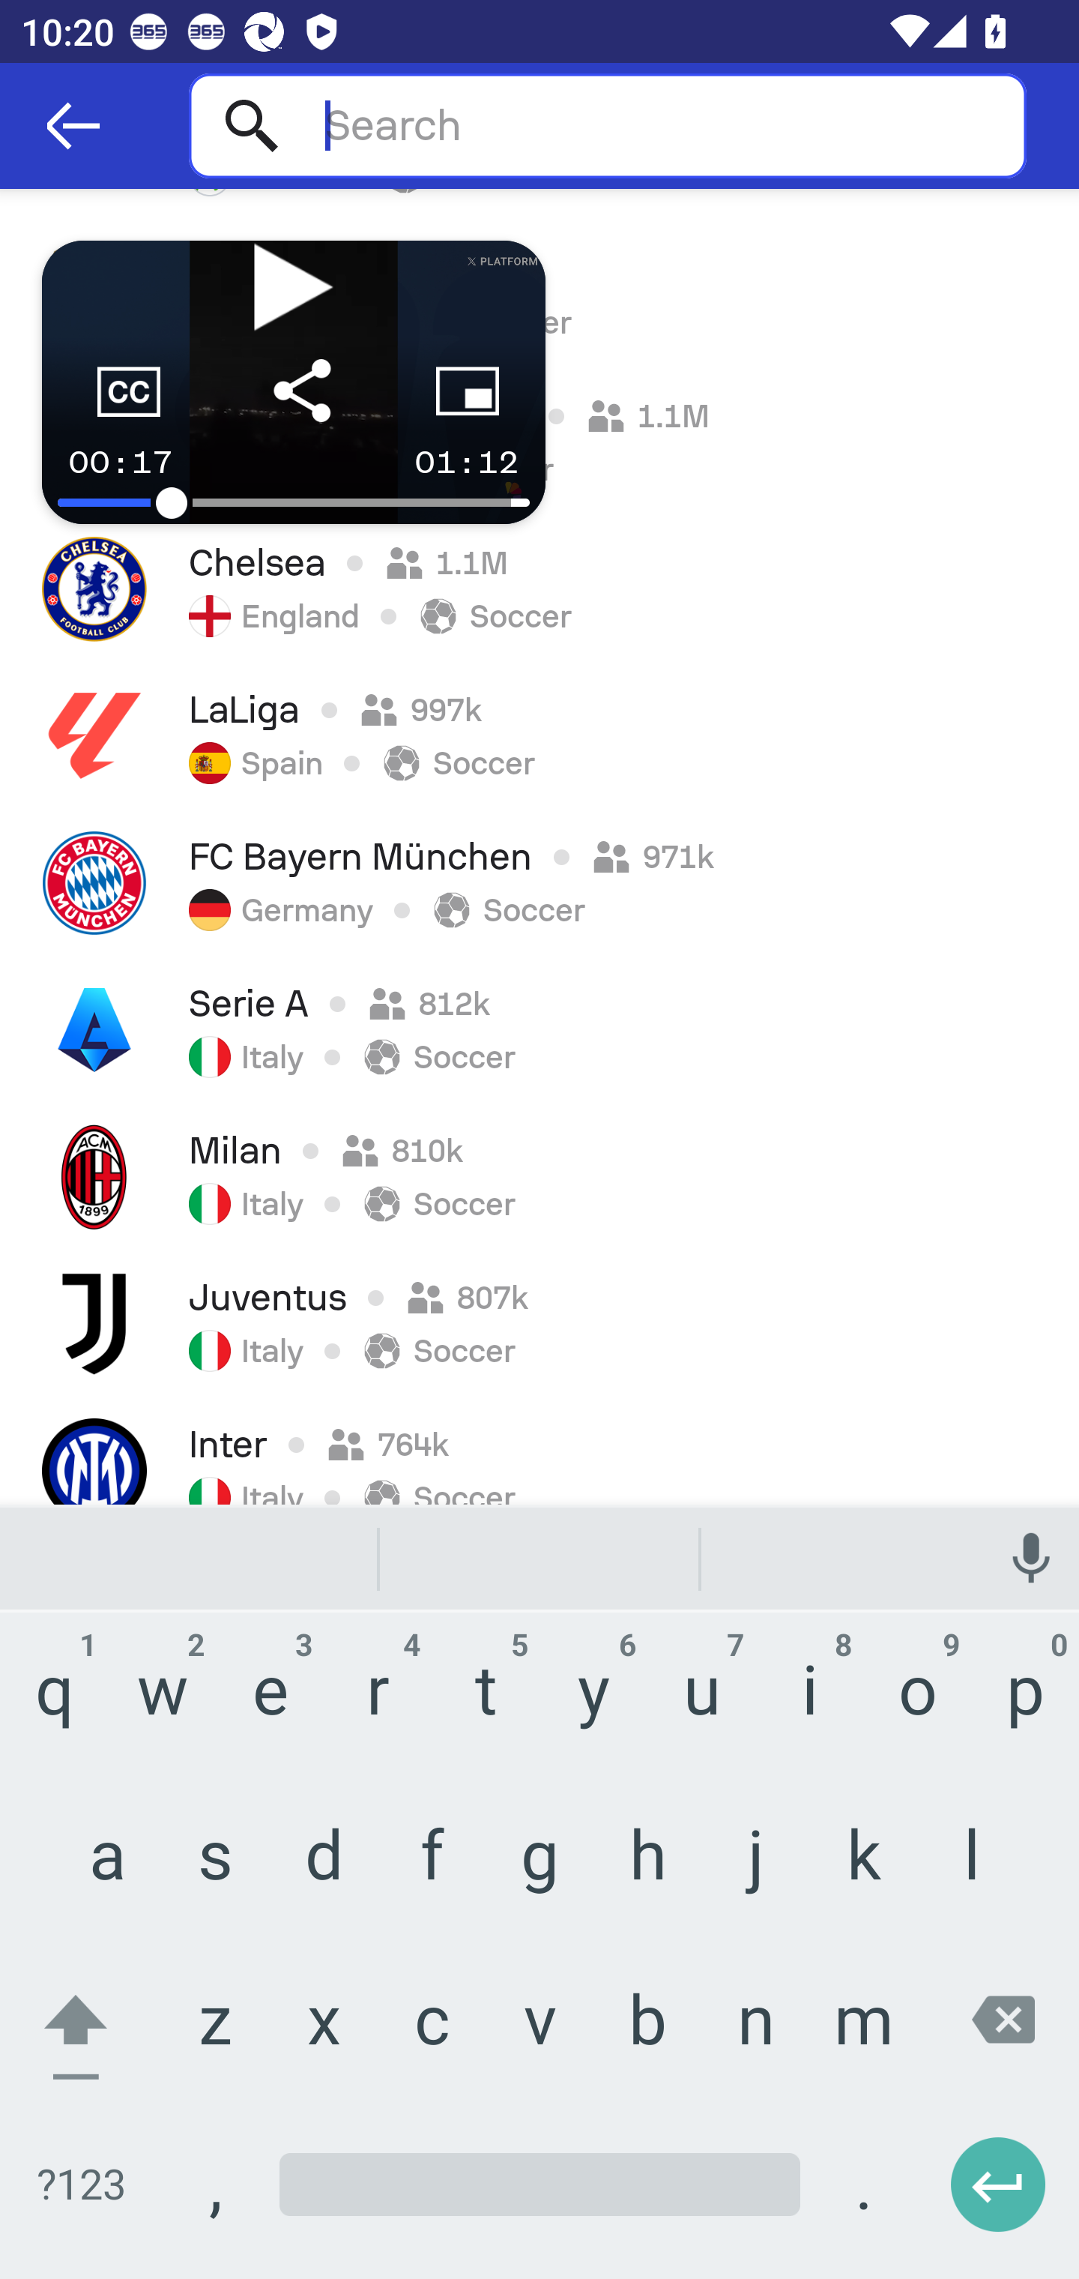 This screenshot has width=1079, height=2279. Describe the element at coordinates (539, 1324) in the screenshot. I see `Juventus 807k Italy Soccer` at that location.